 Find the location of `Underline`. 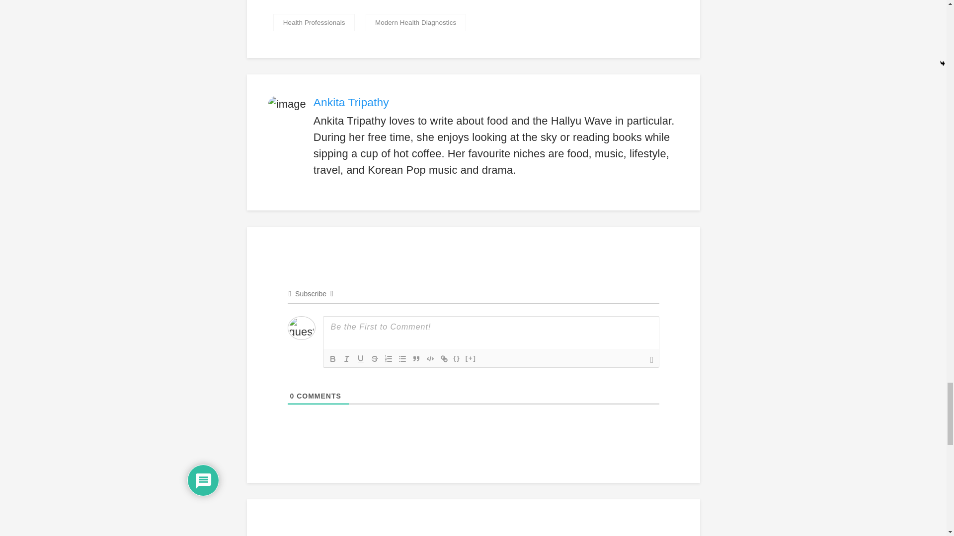

Underline is located at coordinates (361, 358).